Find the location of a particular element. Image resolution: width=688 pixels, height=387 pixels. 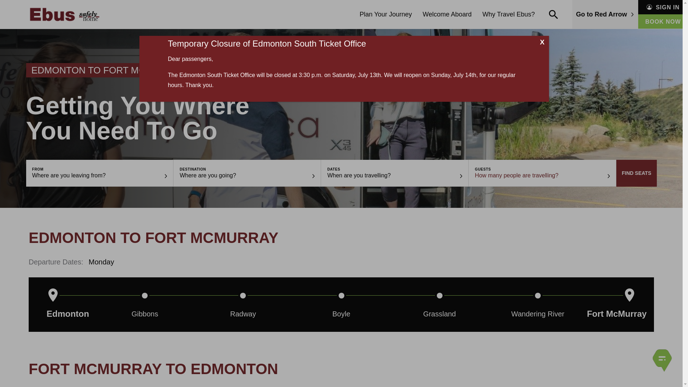

Where are you going? is located at coordinates (208, 175).